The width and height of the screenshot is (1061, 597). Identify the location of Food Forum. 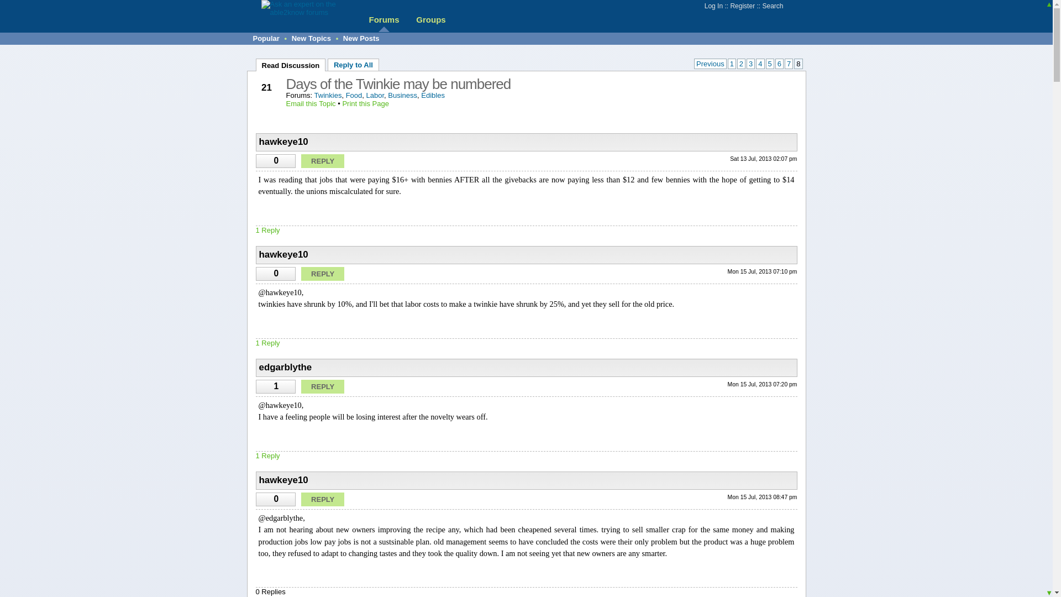
(354, 95).